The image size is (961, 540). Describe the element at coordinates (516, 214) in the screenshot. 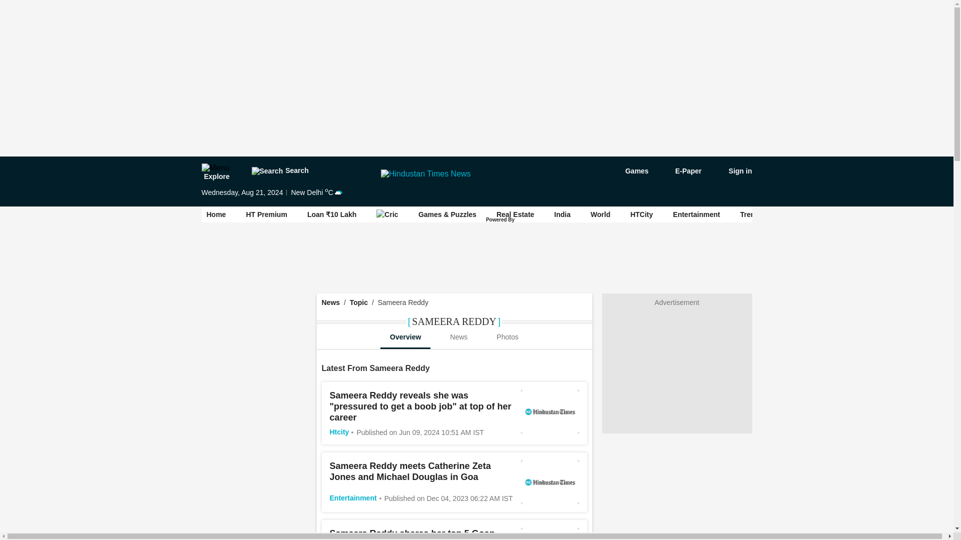

I see `Real Estate` at that location.